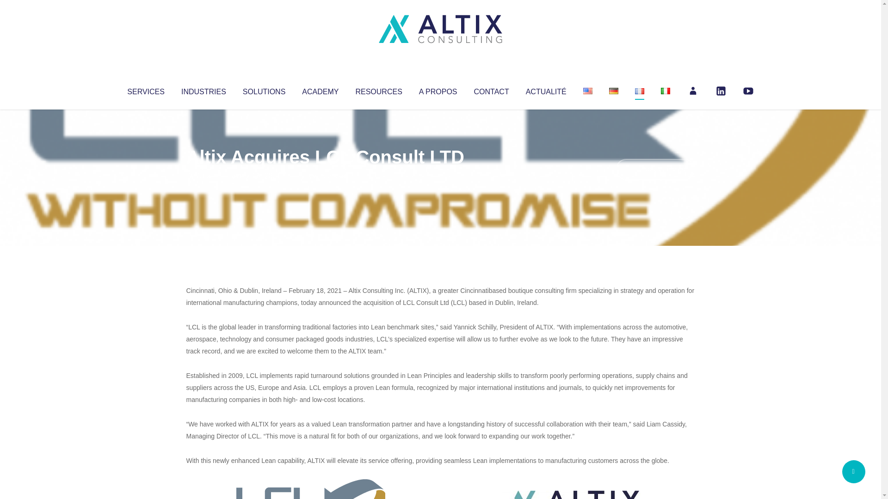 The width and height of the screenshot is (888, 499). Describe the element at coordinates (264, 90) in the screenshot. I see `SOLUTIONS` at that location.